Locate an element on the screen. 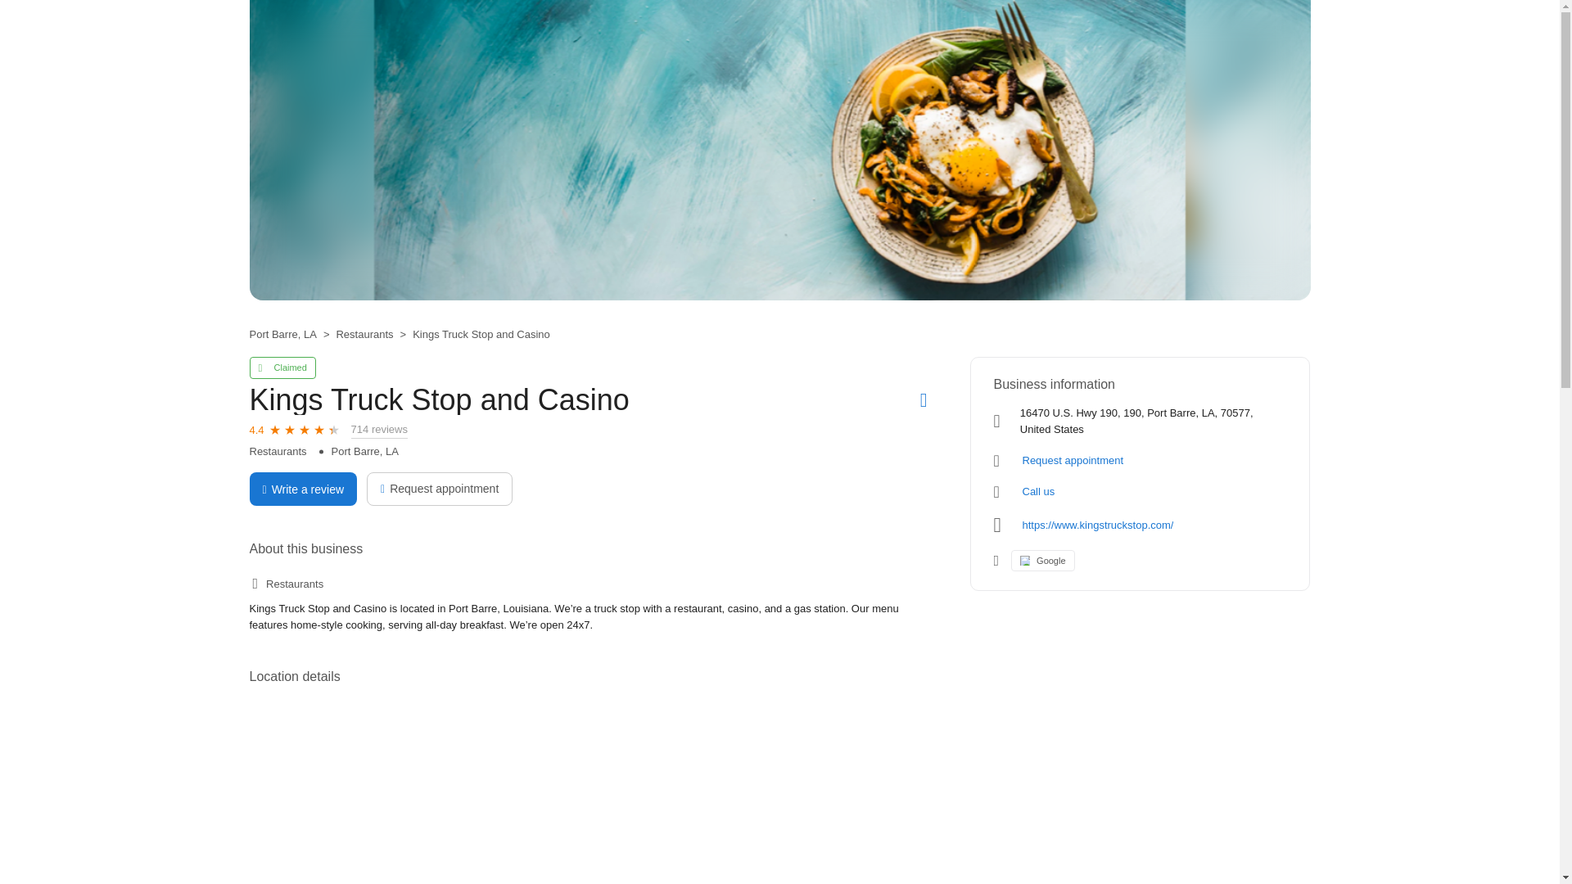 The width and height of the screenshot is (1572, 884). 714 reviews is located at coordinates (378, 430).